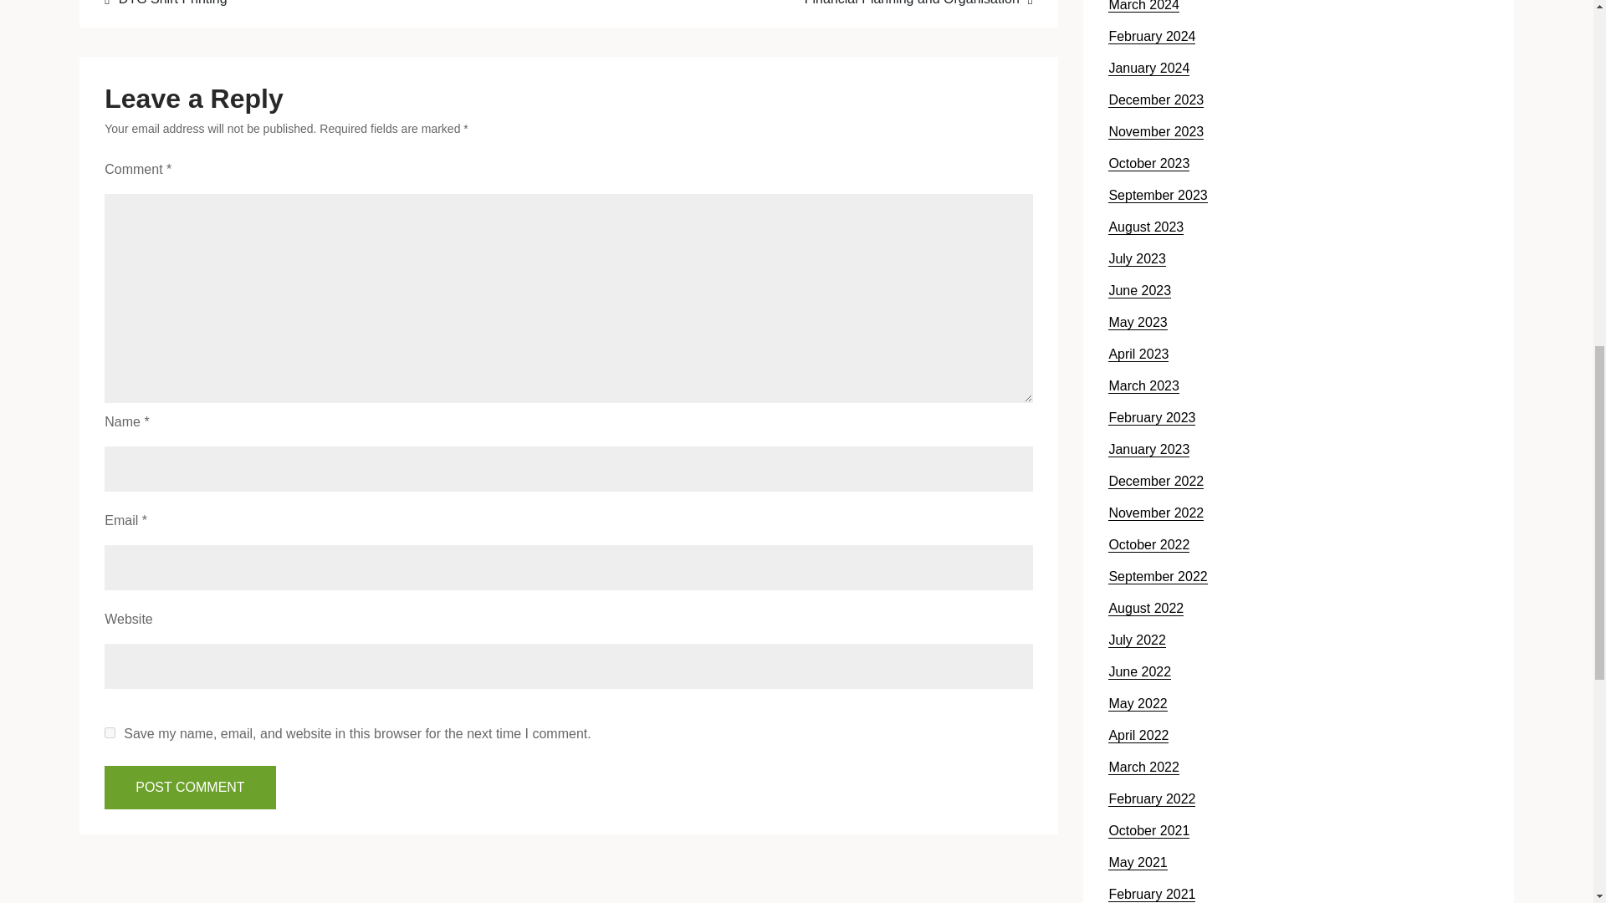 This screenshot has height=903, width=1606. Describe the element at coordinates (811, 5) in the screenshot. I see `Financial Planning and Organisation` at that location.